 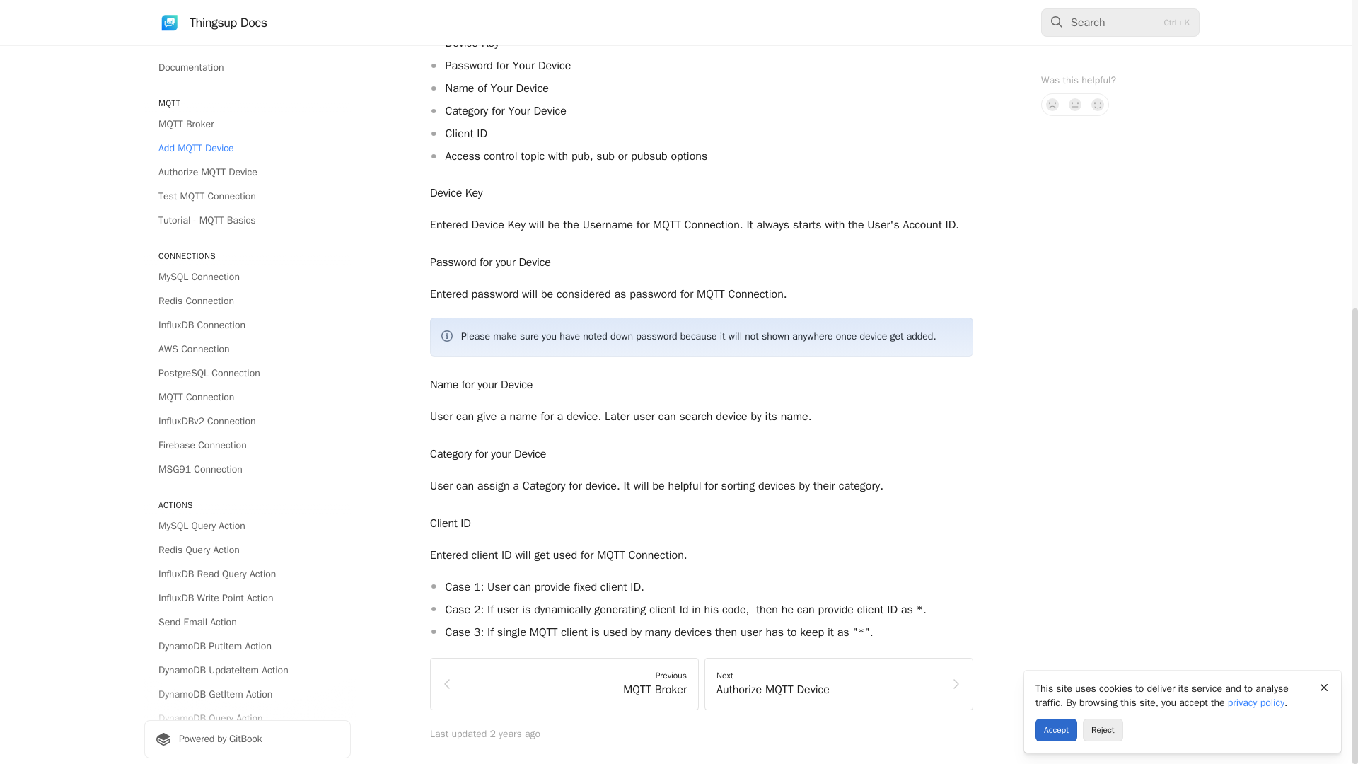 I want to click on ProcessFunction Action, so click(x=247, y=515).